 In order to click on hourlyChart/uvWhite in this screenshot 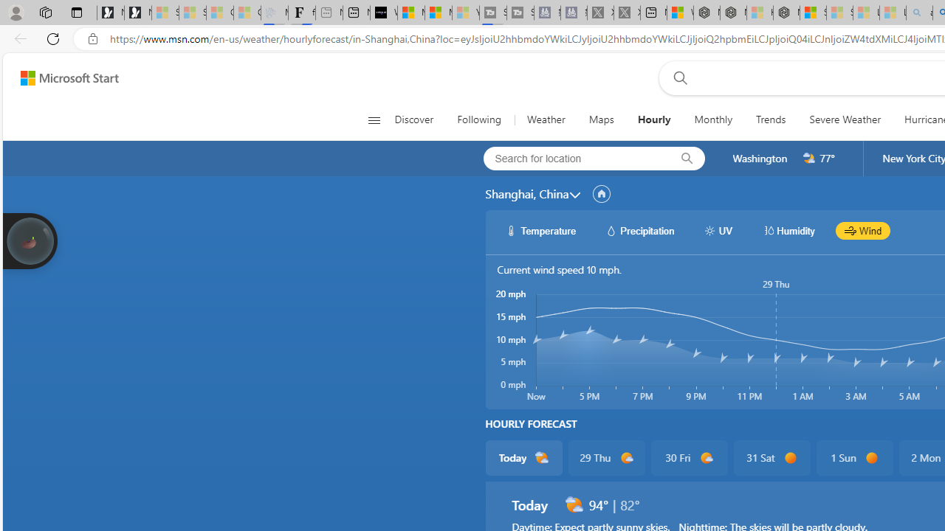, I will do `click(710, 230)`.